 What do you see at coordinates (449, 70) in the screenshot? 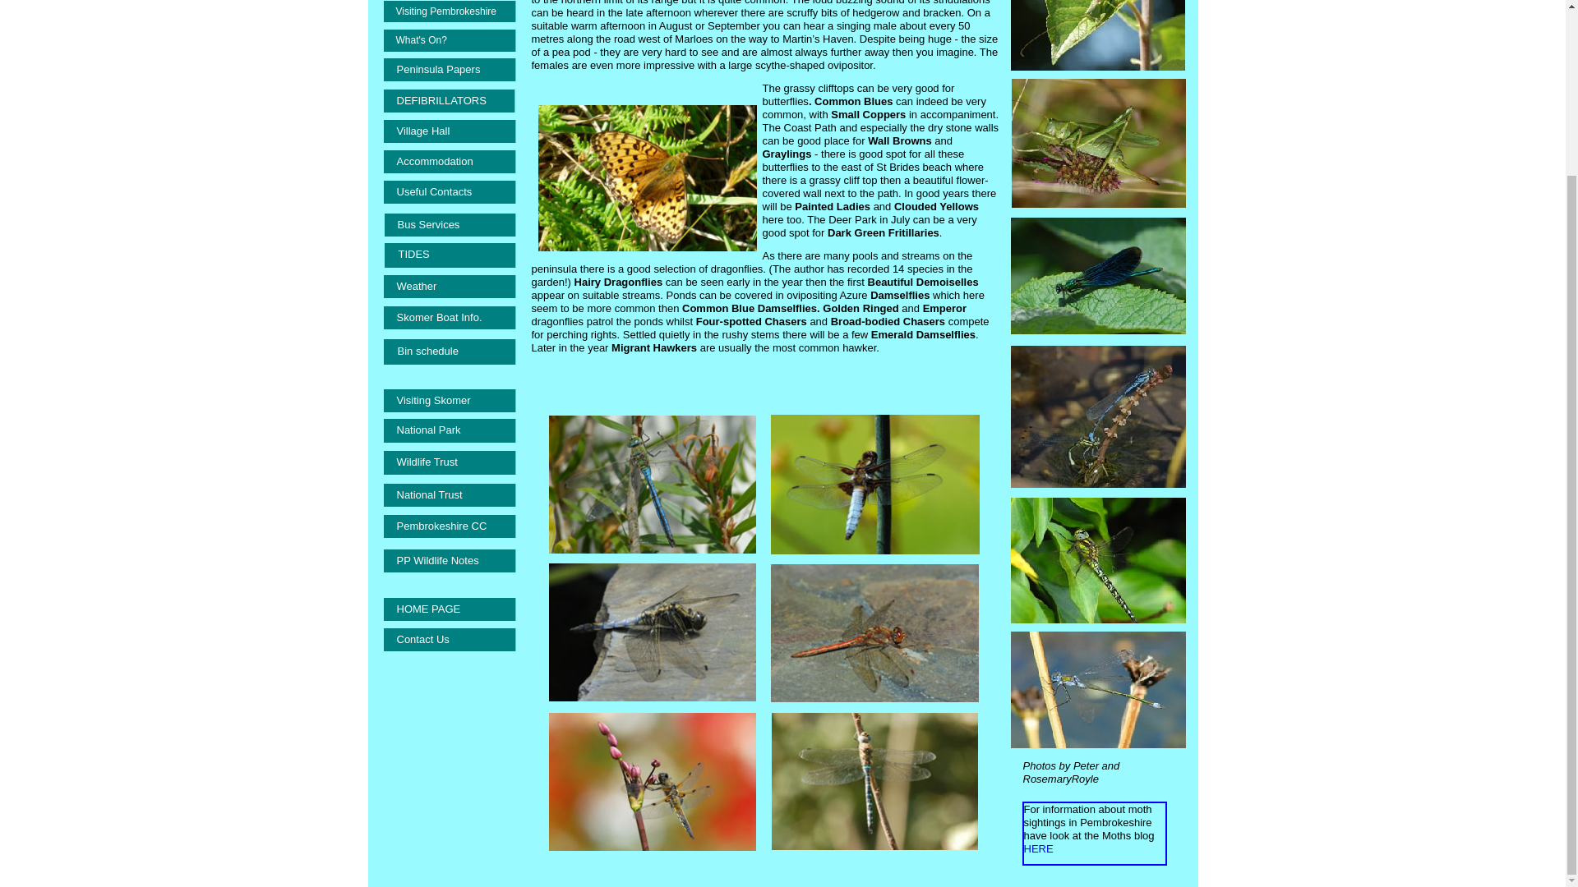
I see `Peninsula Papers` at bounding box center [449, 70].